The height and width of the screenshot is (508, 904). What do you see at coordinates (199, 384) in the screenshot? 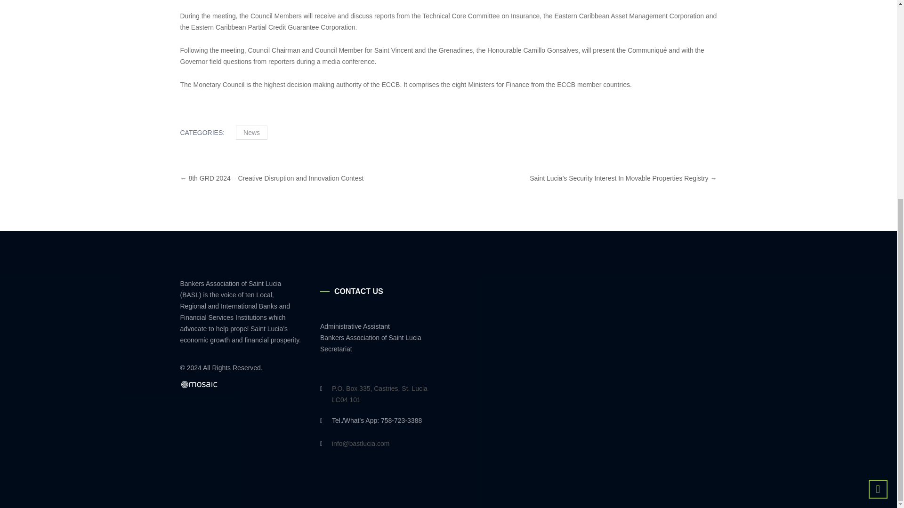
I see `Website Design by Mosaic` at bounding box center [199, 384].